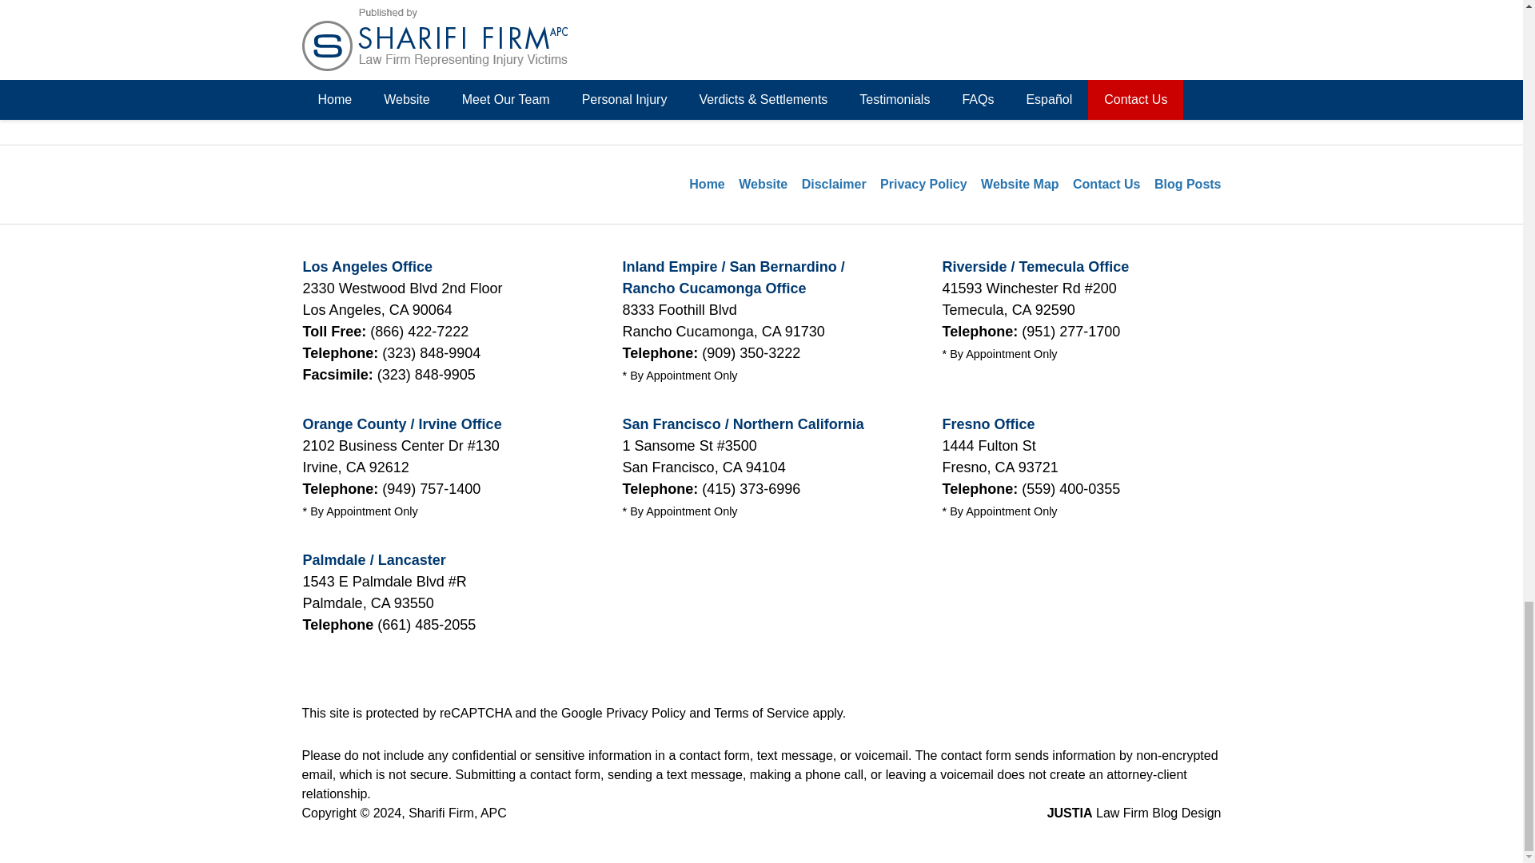  I want to click on Home, so click(409, 96).